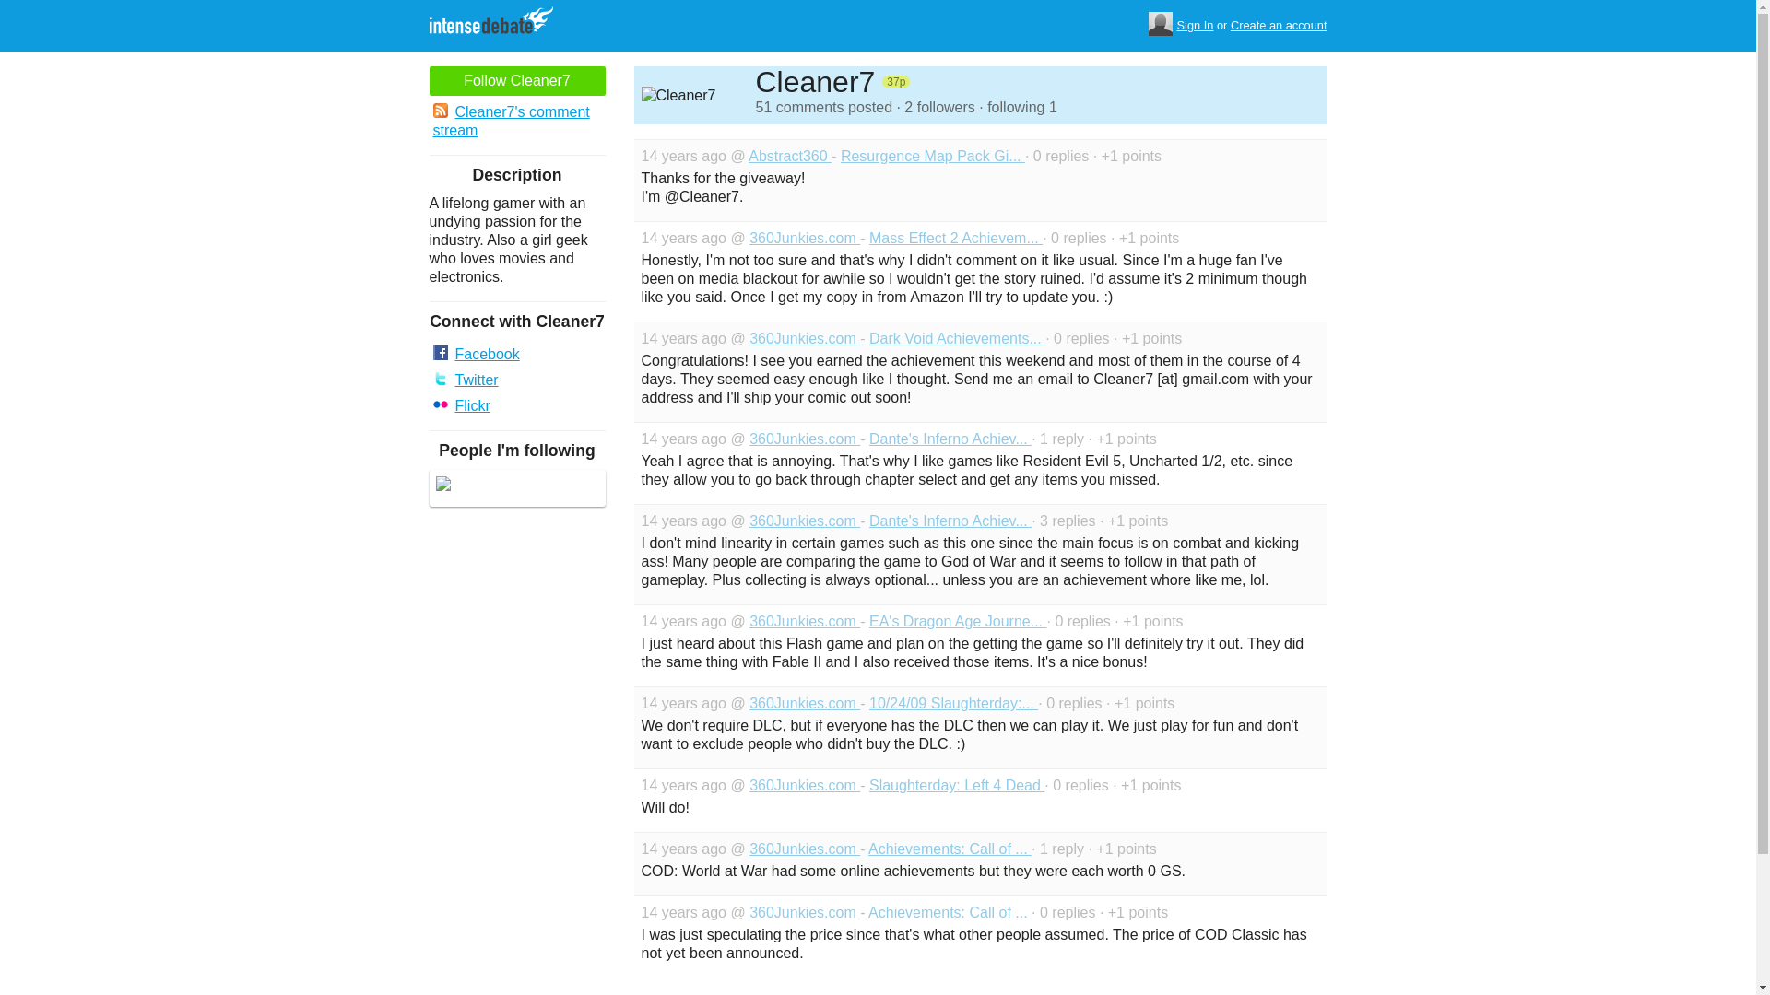  I want to click on Achievements: Call of ..., so click(950, 848).